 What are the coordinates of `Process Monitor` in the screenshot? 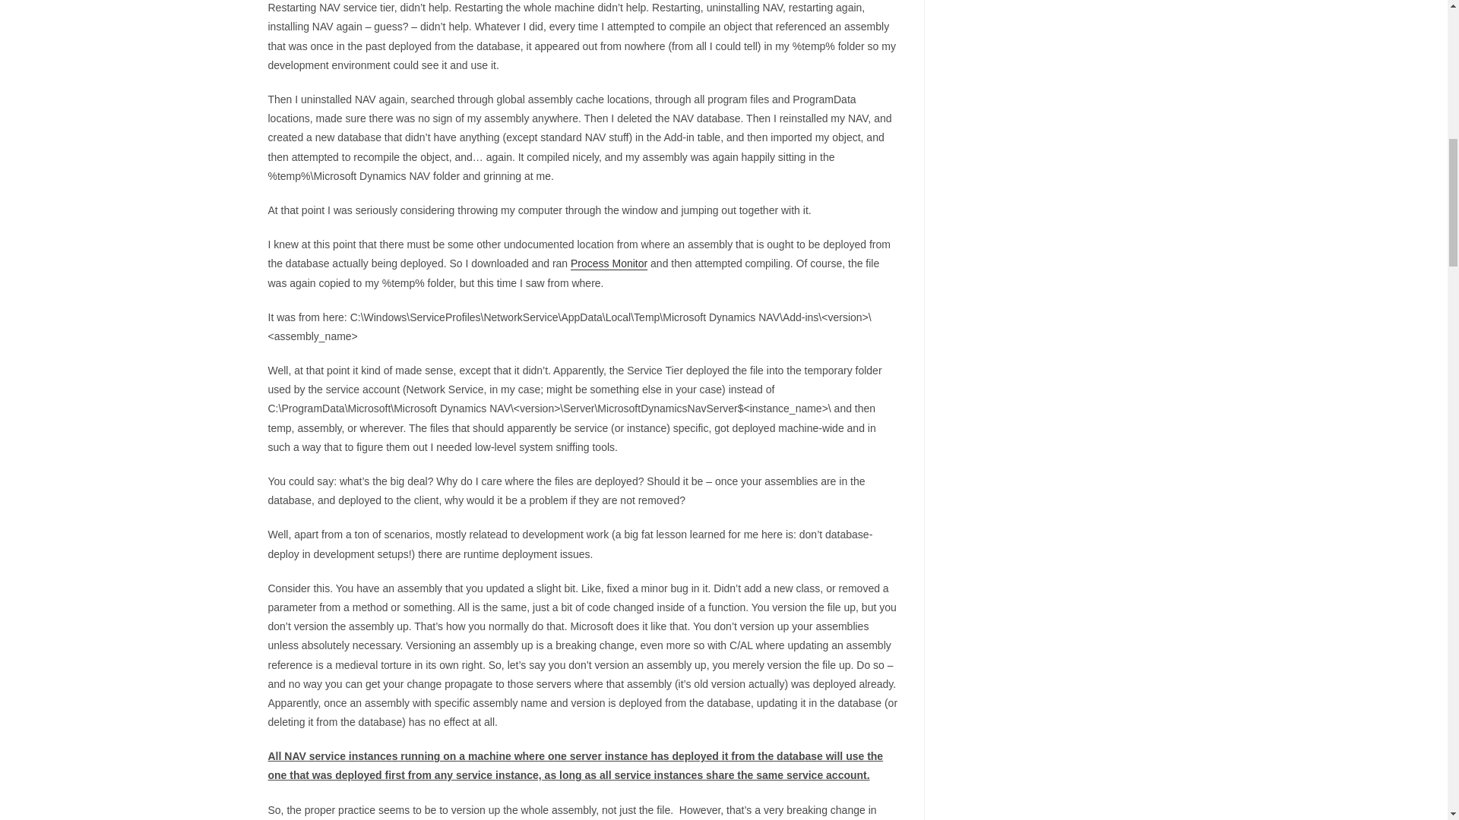 It's located at (609, 263).